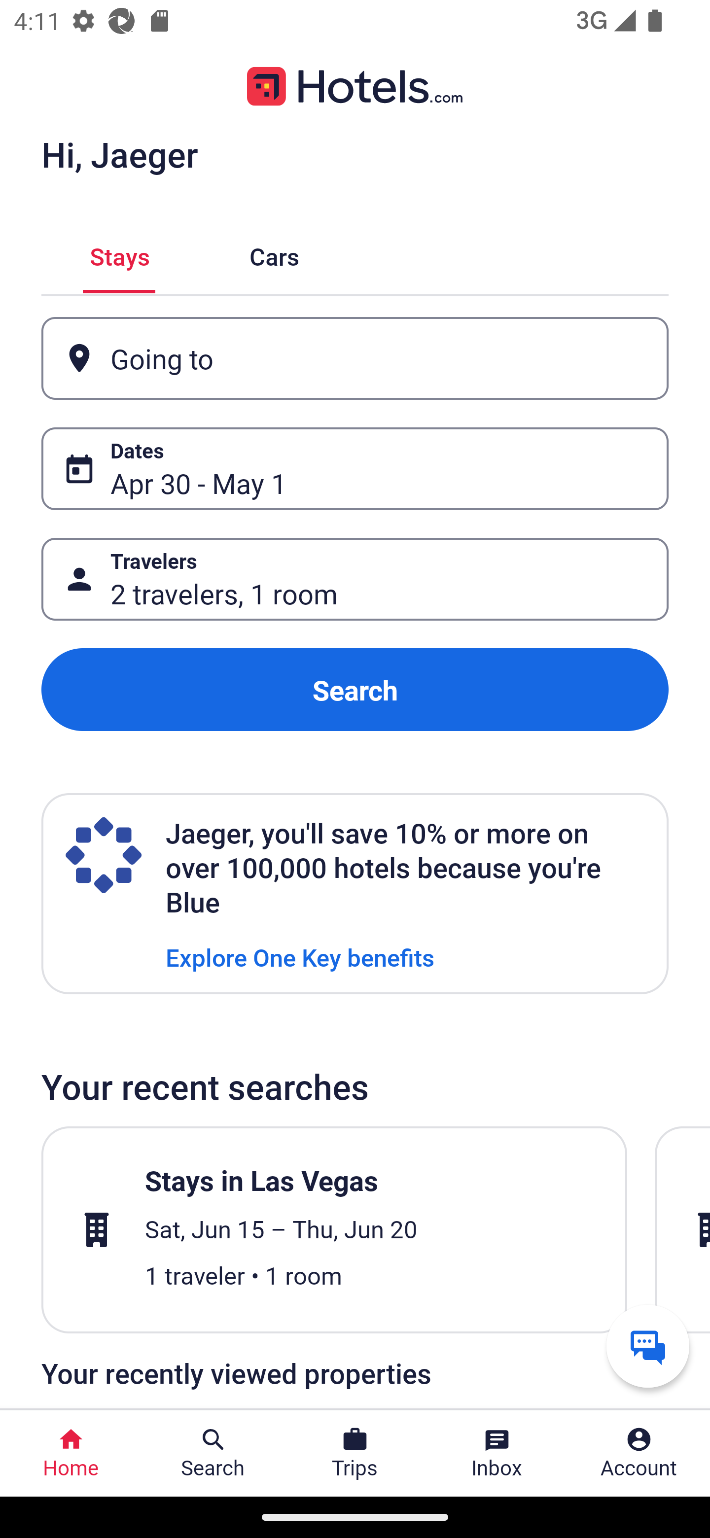  What do you see at coordinates (355, 1453) in the screenshot?
I see `Trips Trips Button` at bounding box center [355, 1453].